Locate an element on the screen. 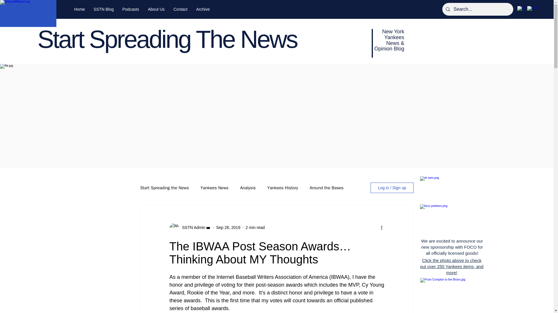  2 min read is located at coordinates (255, 227).